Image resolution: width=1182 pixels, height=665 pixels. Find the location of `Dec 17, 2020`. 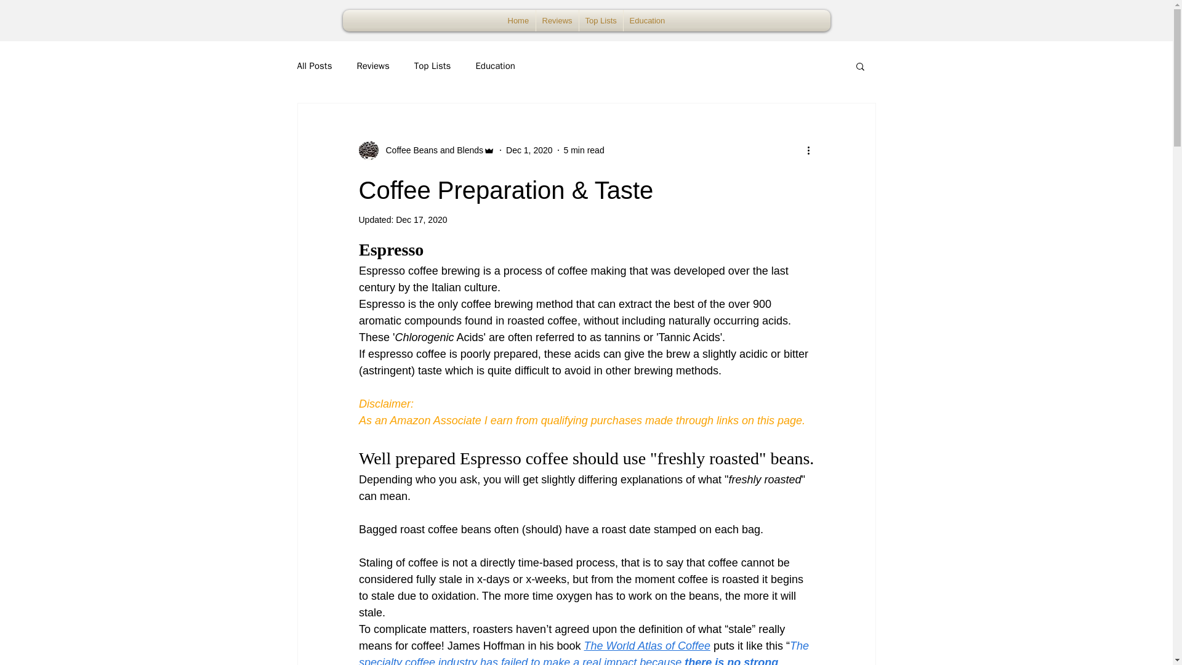

Dec 17, 2020 is located at coordinates (421, 219).